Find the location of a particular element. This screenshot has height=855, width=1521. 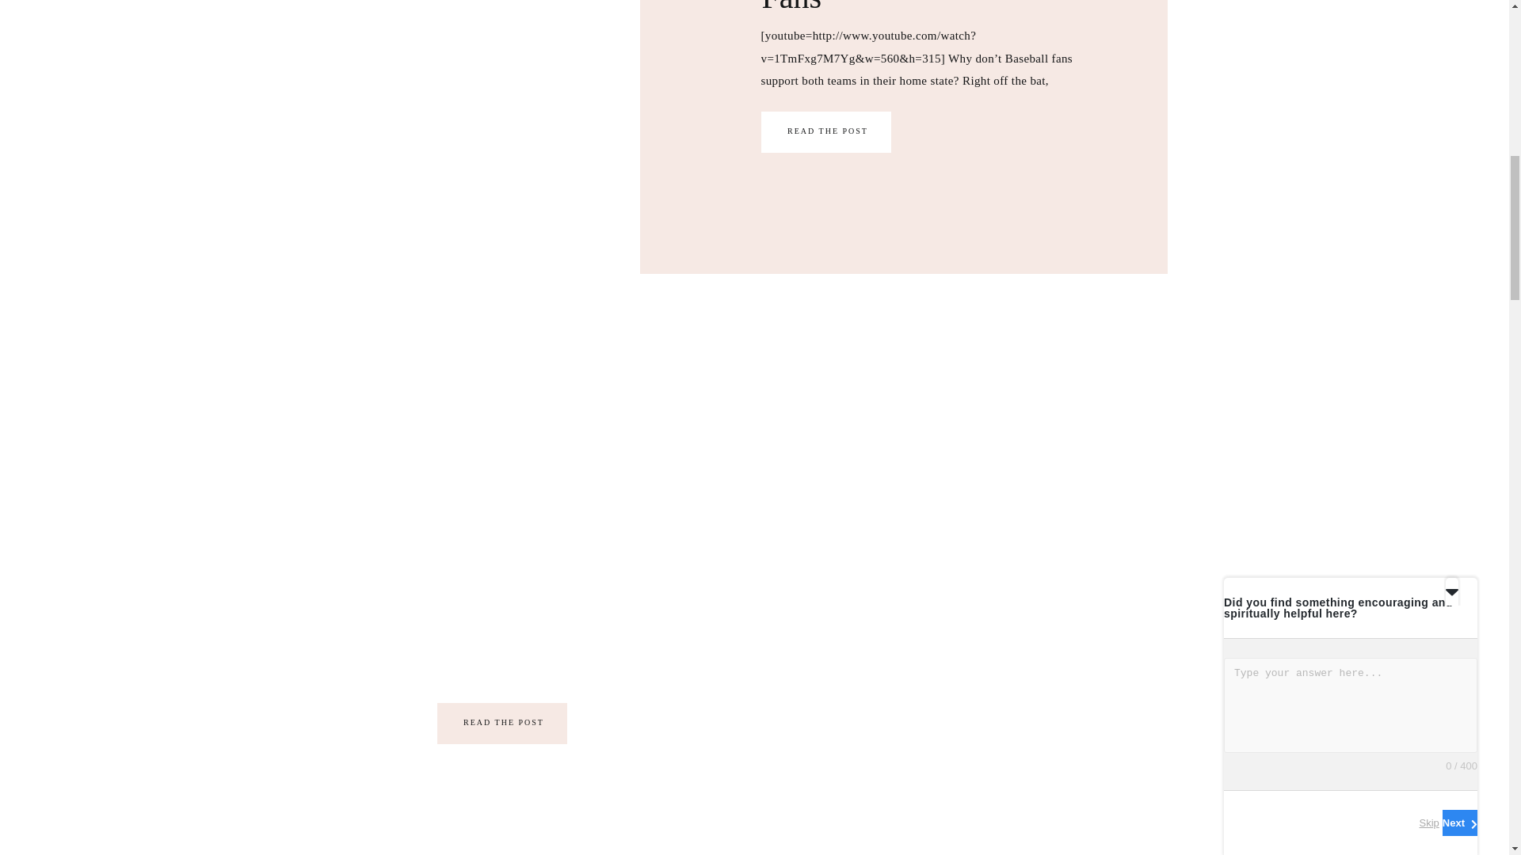

READ THE POST is located at coordinates (828, 130).